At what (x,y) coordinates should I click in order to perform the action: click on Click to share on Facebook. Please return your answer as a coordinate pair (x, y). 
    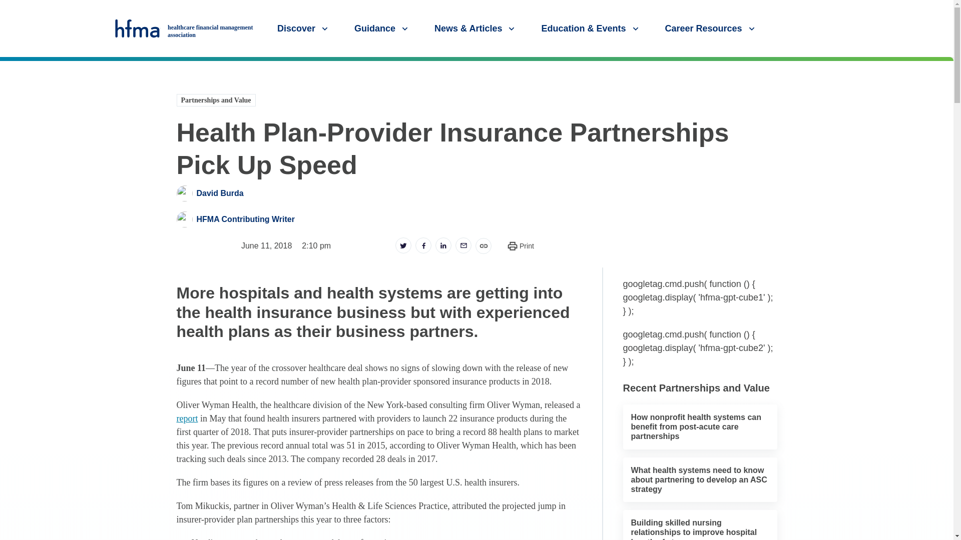
    Looking at the image, I should click on (423, 245).